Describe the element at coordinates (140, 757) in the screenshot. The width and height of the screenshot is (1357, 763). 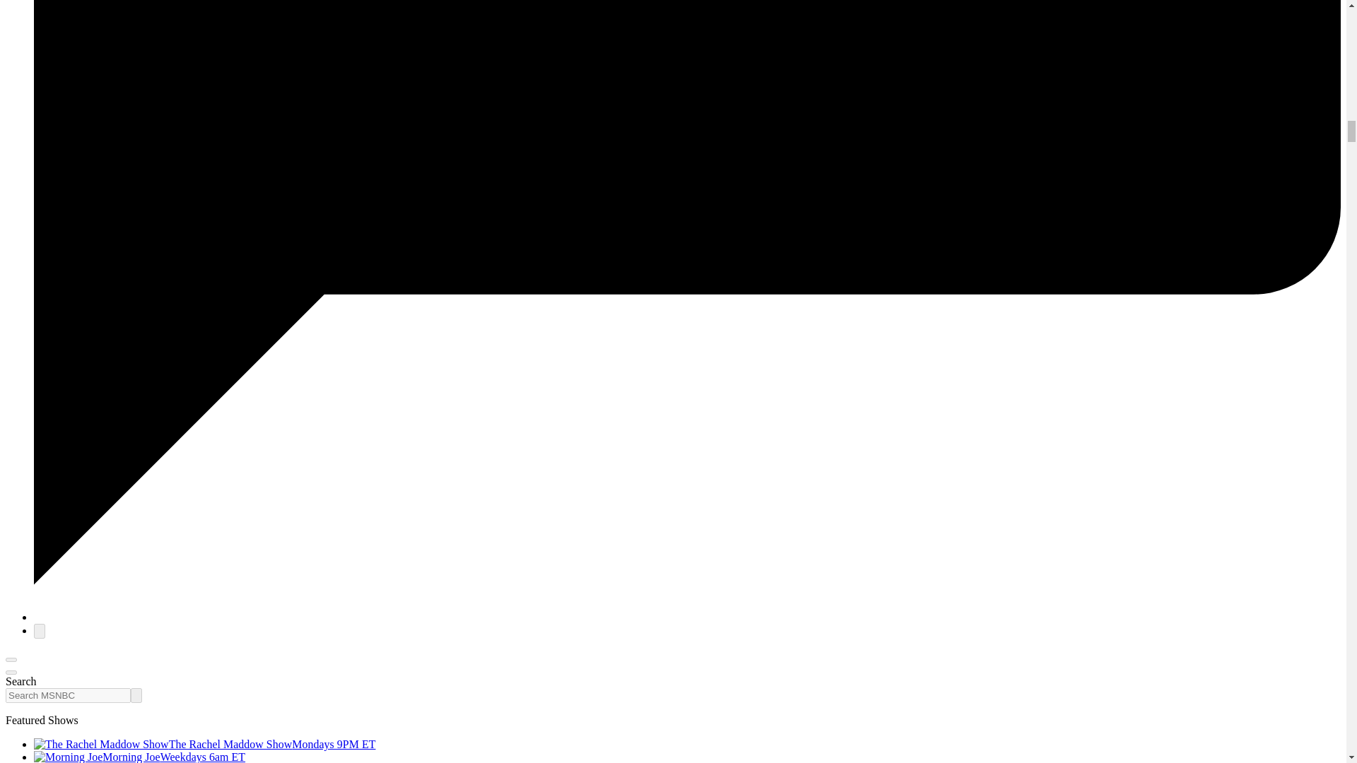
I see `Morning JoeWeekdays 6am ET` at that location.